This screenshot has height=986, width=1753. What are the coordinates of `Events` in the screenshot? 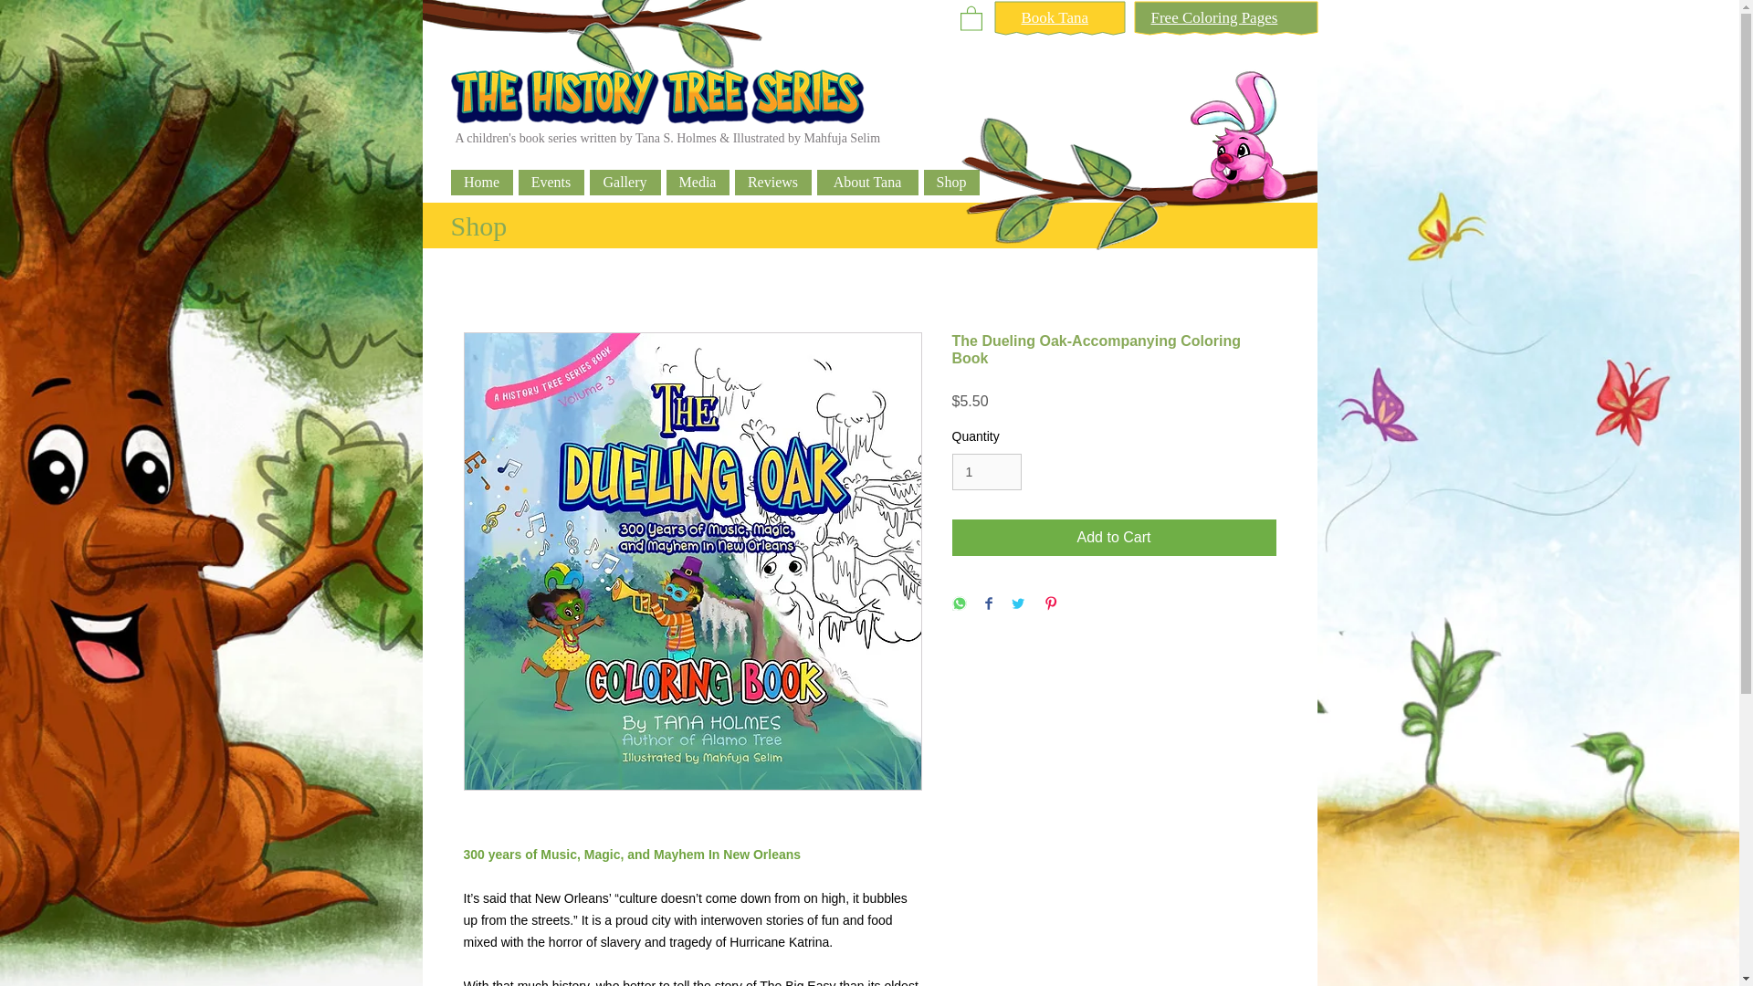 It's located at (551, 182).